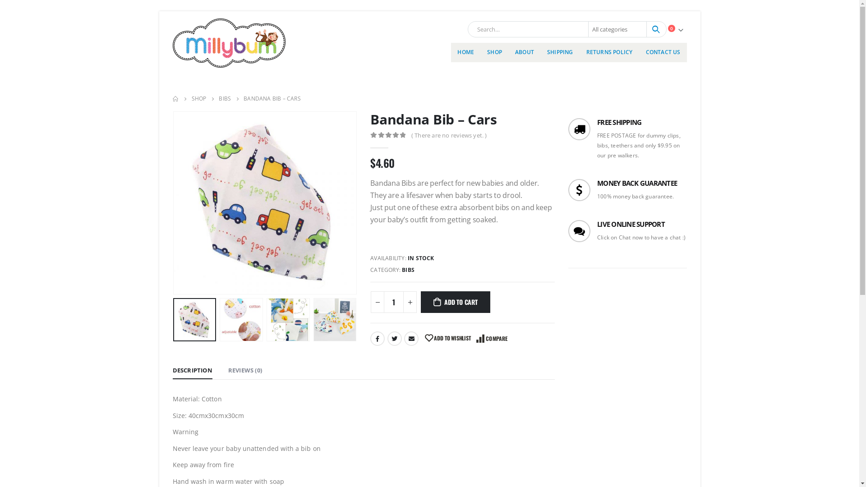 This screenshot has width=866, height=487. Describe the element at coordinates (229, 43) in the screenshot. I see `MillyBum - Baby & Kids Store` at that location.